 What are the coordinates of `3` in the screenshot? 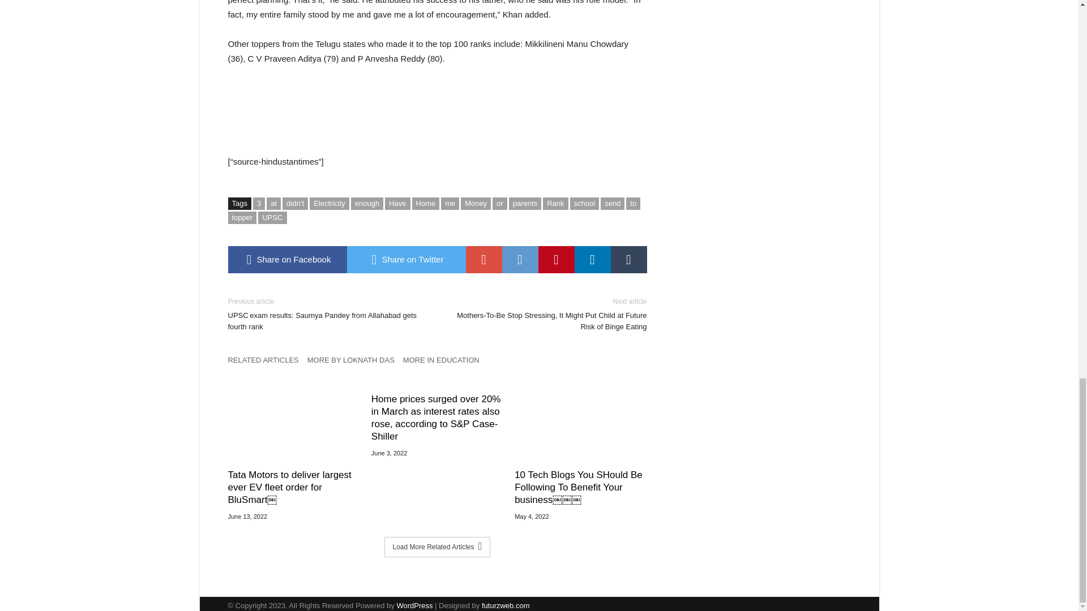 It's located at (259, 204).